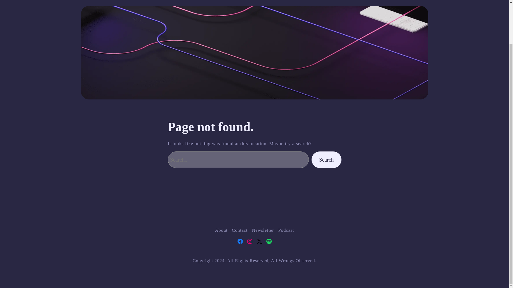 The width and height of the screenshot is (513, 288). Describe the element at coordinates (250, 241) in the screenshot. I see `Instagram` at that location.